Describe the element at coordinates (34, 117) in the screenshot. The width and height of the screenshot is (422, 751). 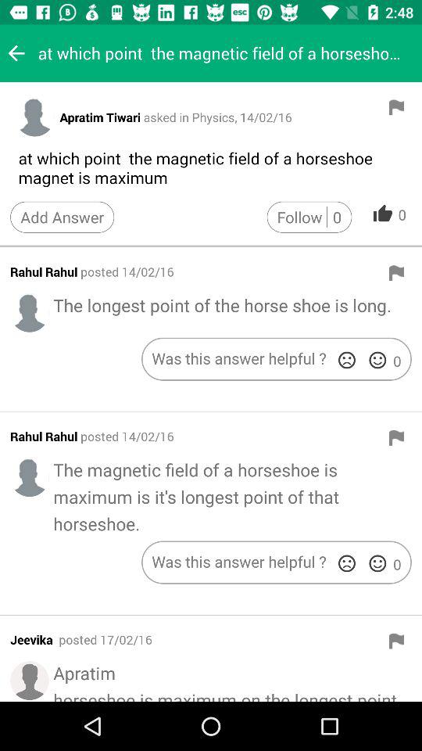
I see `go to user profile` at that location.